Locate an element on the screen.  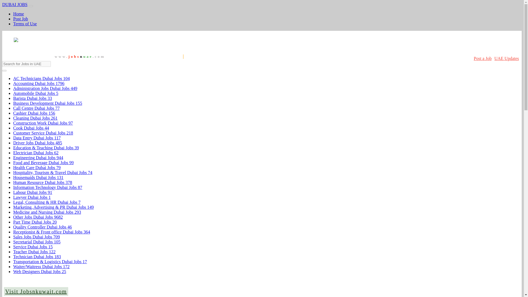
Human Resource Dubai Jobs 378 is located at coordinates (42, 182).